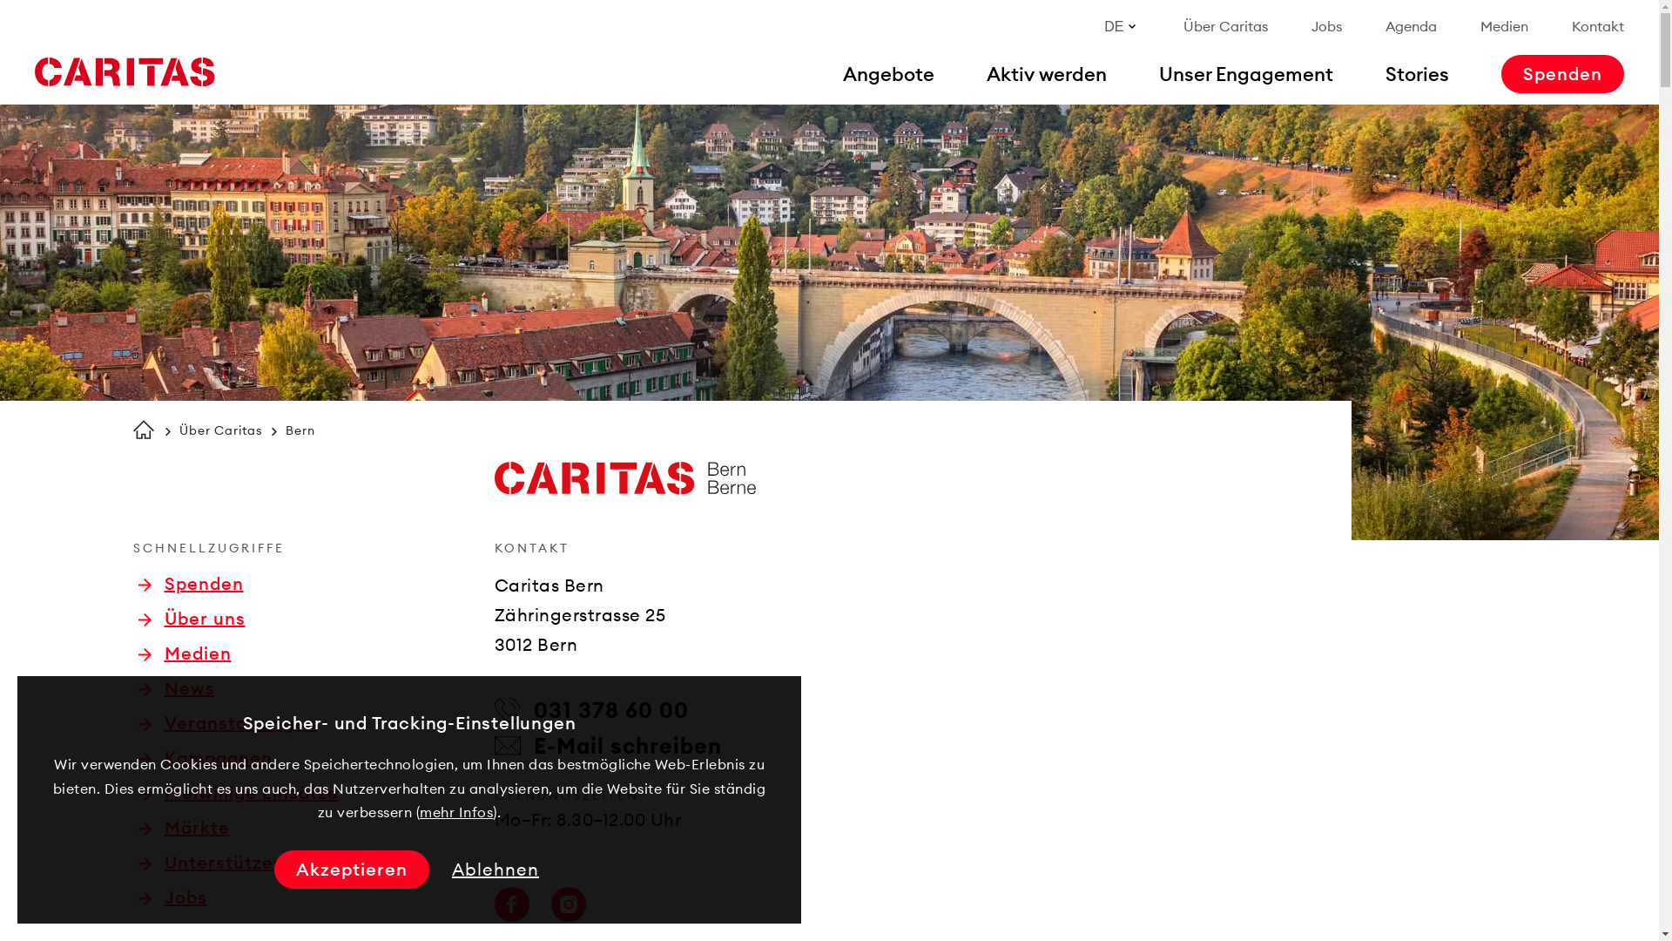 This screenshot has width=1672, height=941. I want to click on mehr Infos, so click(456, 812).